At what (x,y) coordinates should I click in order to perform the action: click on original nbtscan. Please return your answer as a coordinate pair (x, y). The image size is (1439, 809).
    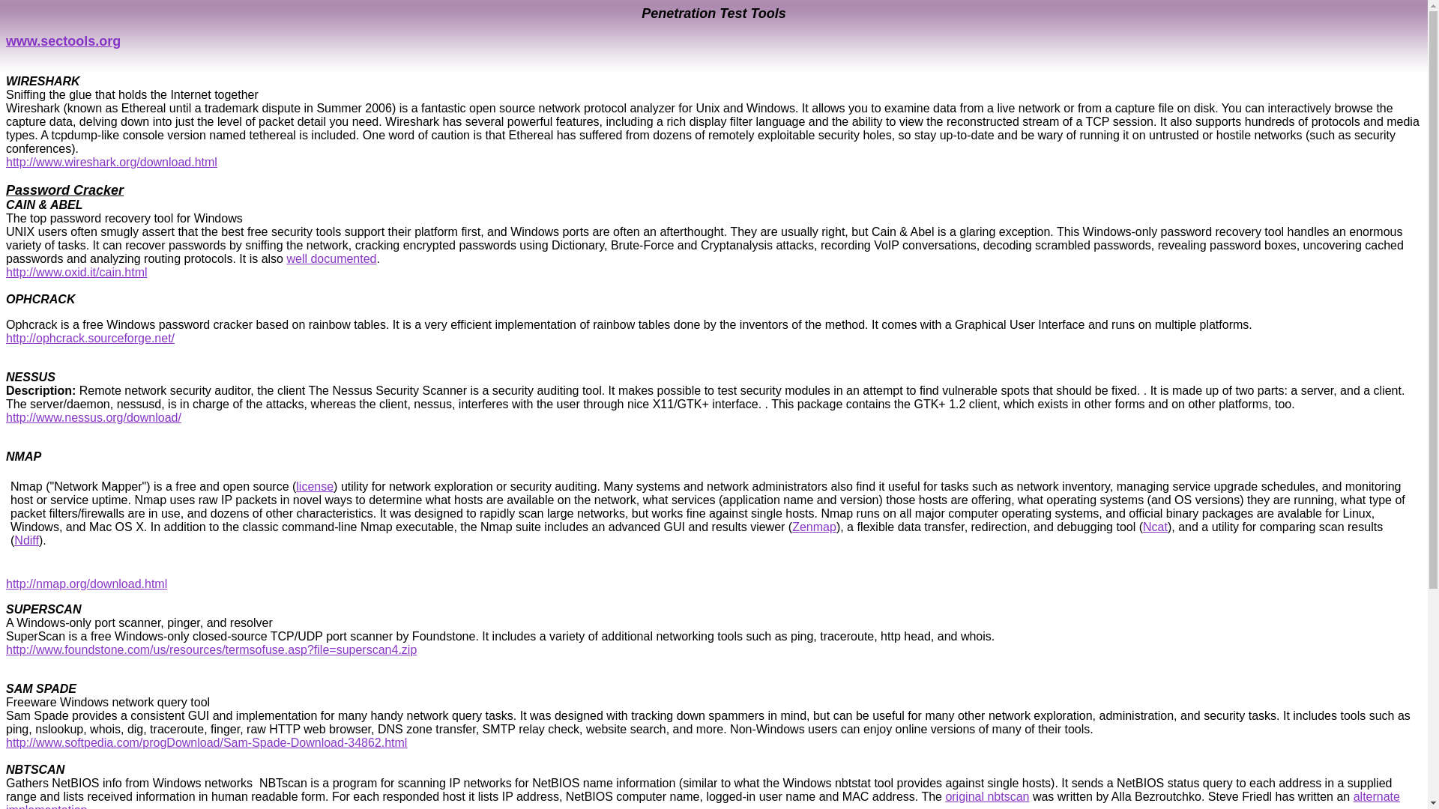
    Looking at the image, I should click on (986, 797).